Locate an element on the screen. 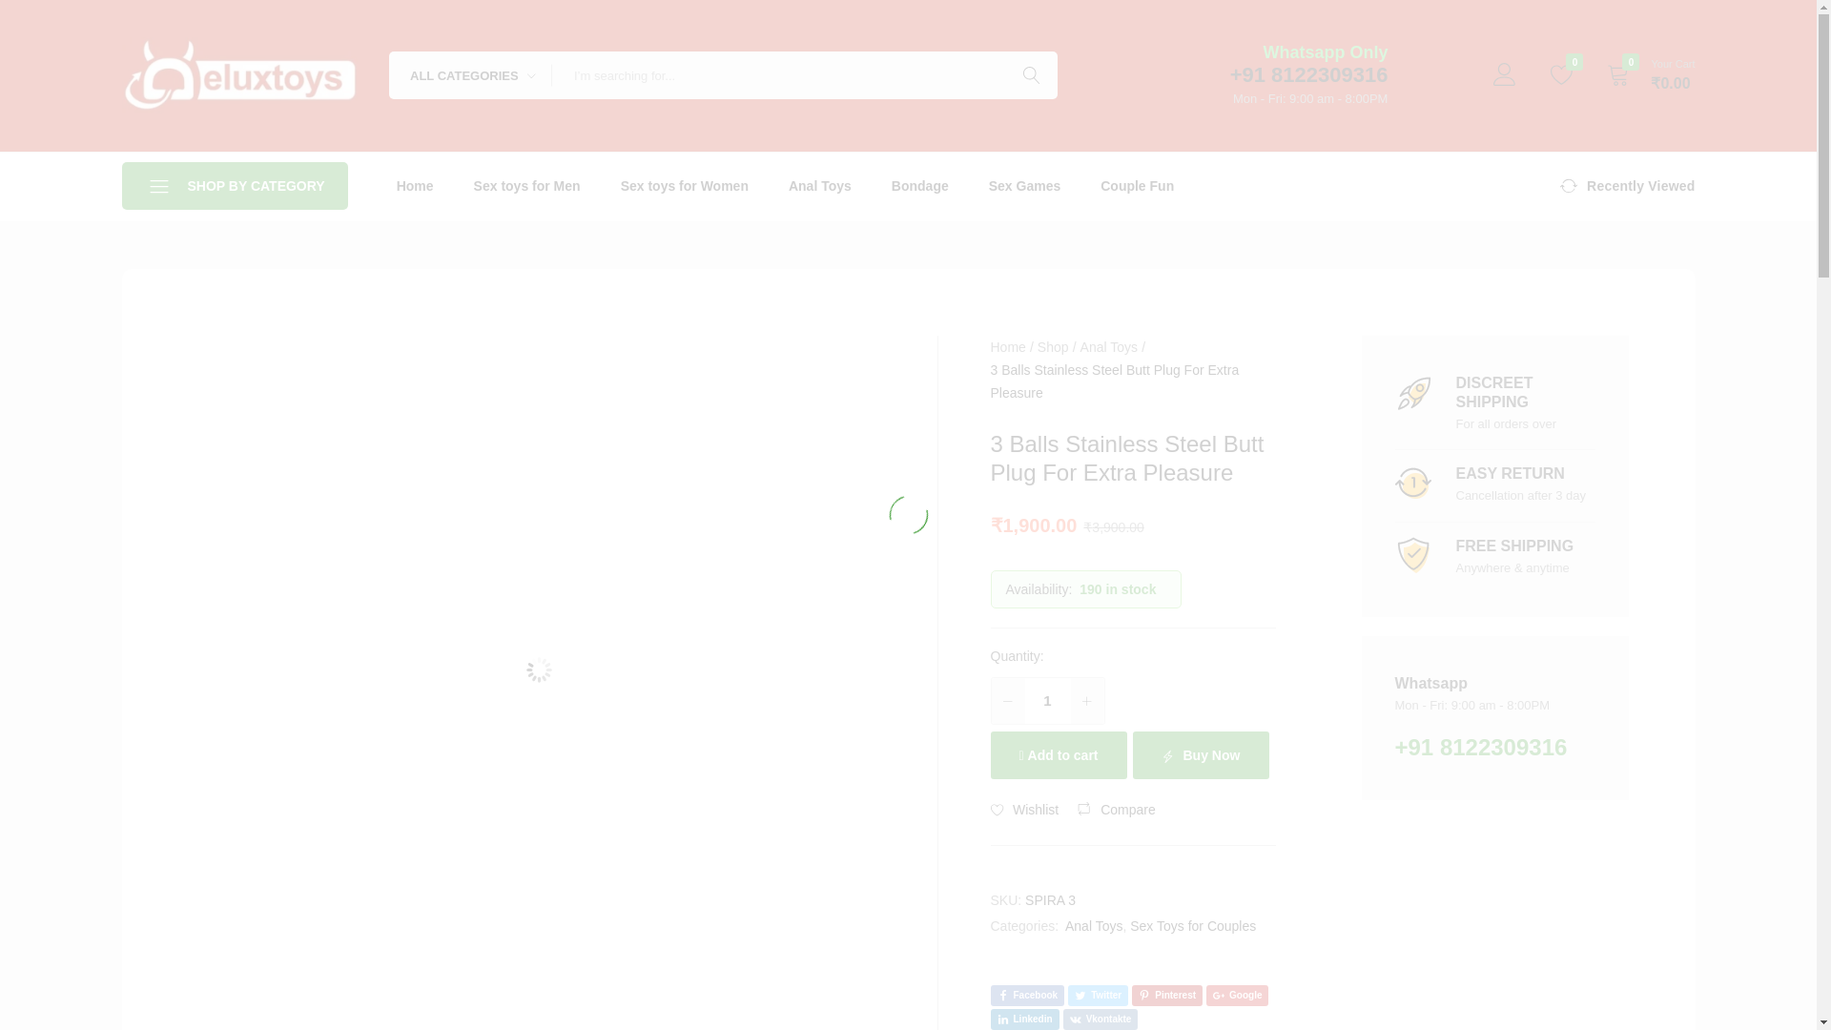 Image resolution: width=1831 pixels, height=1030 pixels. 3 Balls Stainless Steel Butt Plug For Extra Pleasure is located at coordinates (1026, 996).